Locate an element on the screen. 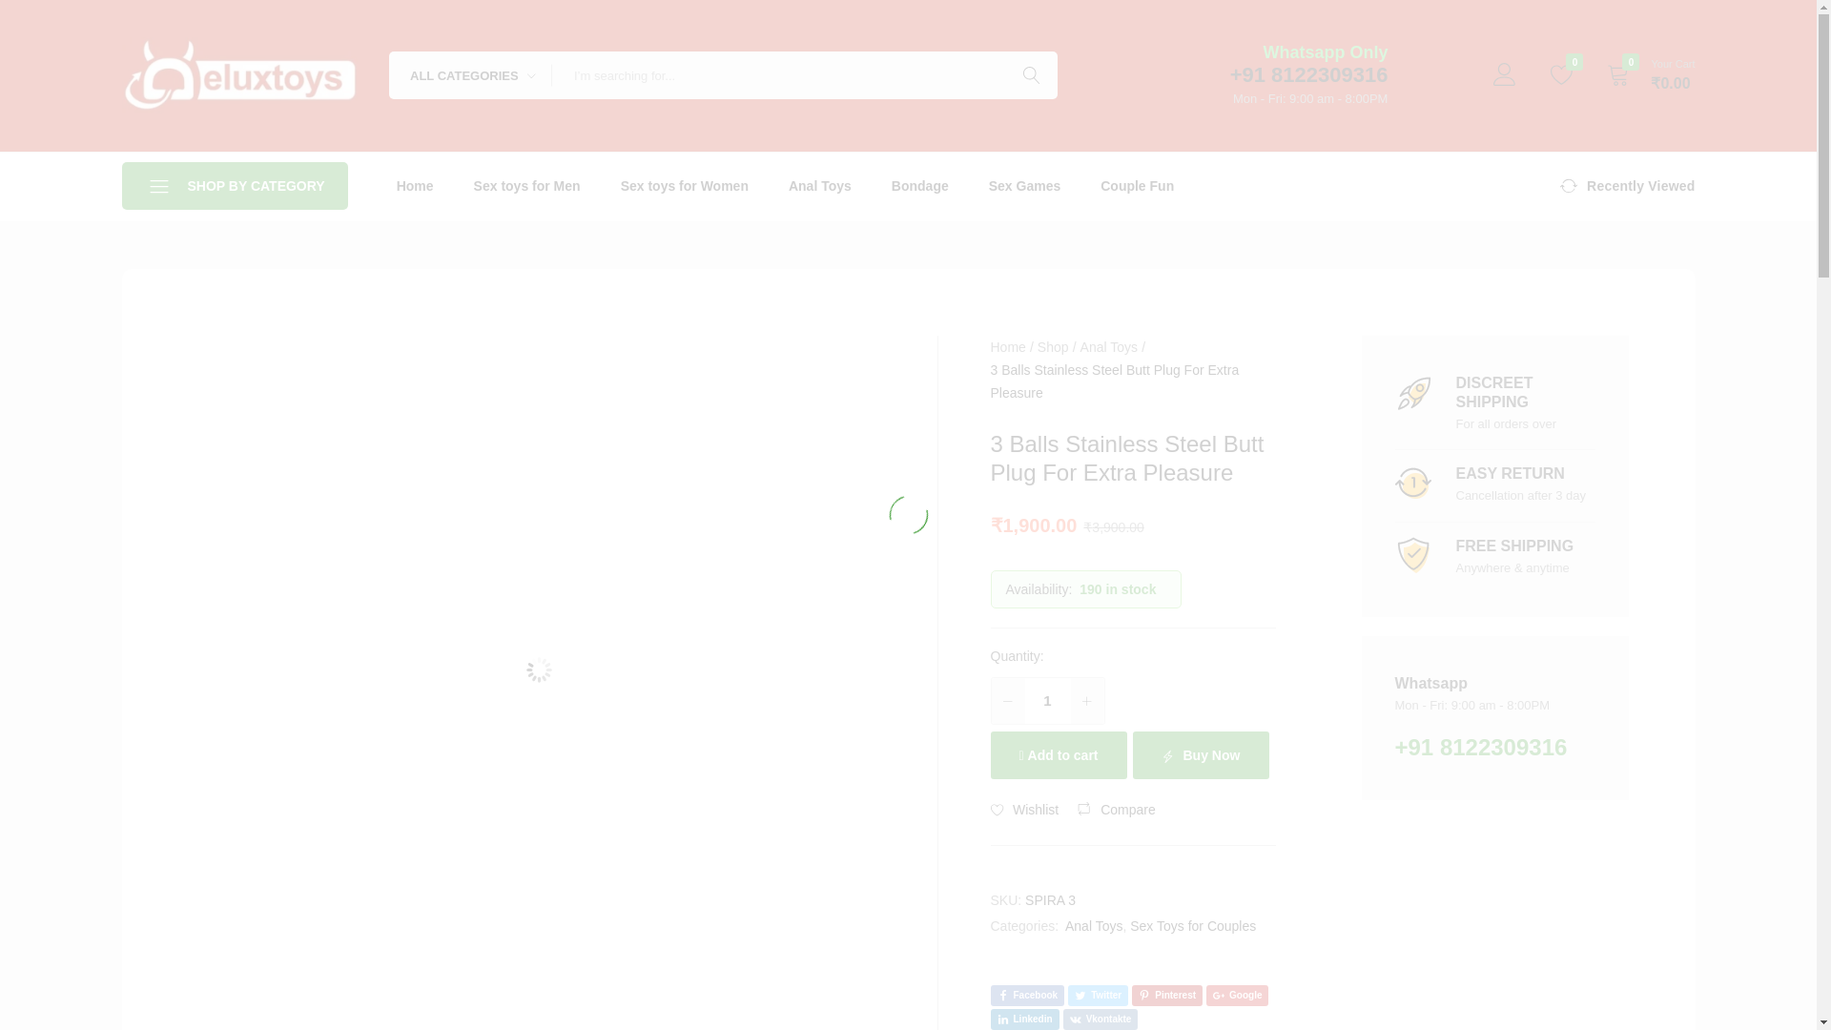 Image resolution: width=1831 pixels, height=1030 pixels. 3 Balls Stainless Steel Butt Plug For Extra Pleasure is located at coordinates (1026, 996).